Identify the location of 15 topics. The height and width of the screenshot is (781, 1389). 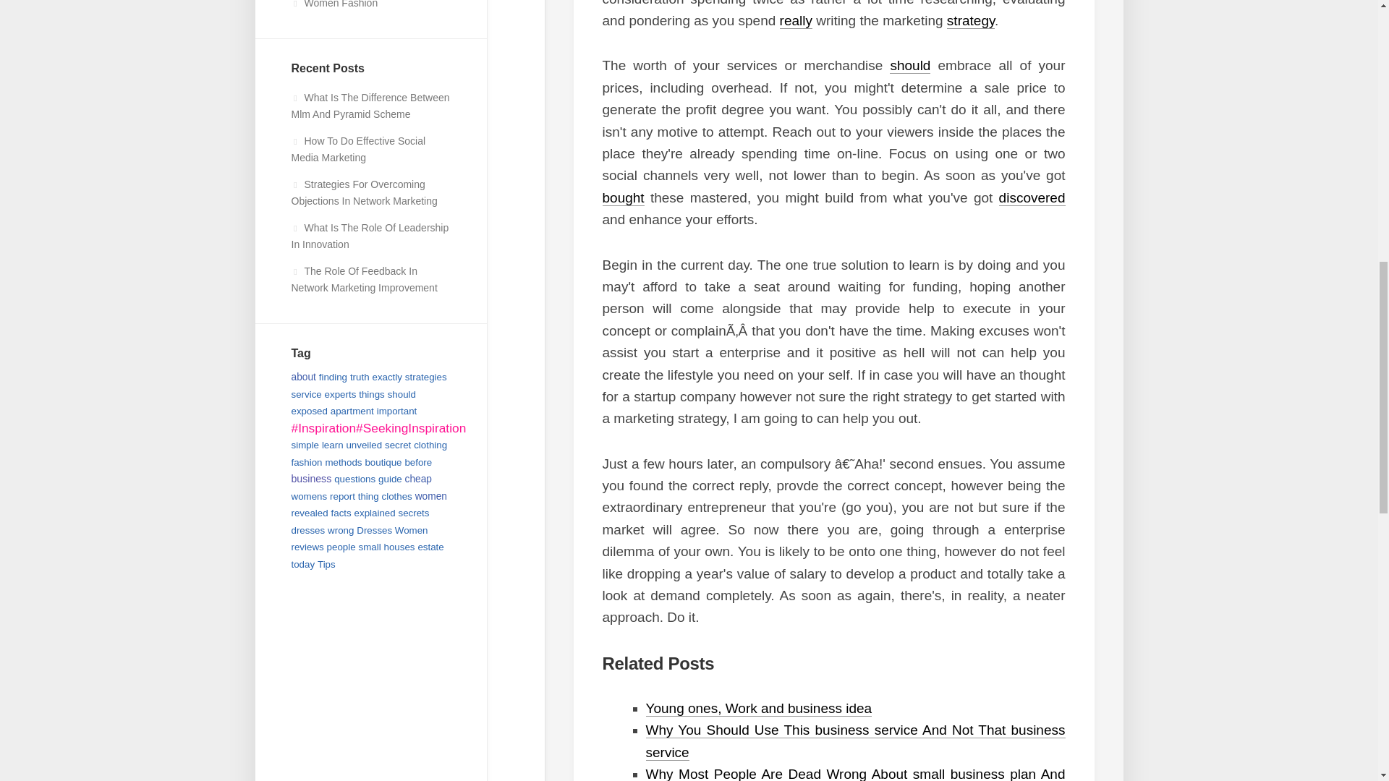
(359, 377).